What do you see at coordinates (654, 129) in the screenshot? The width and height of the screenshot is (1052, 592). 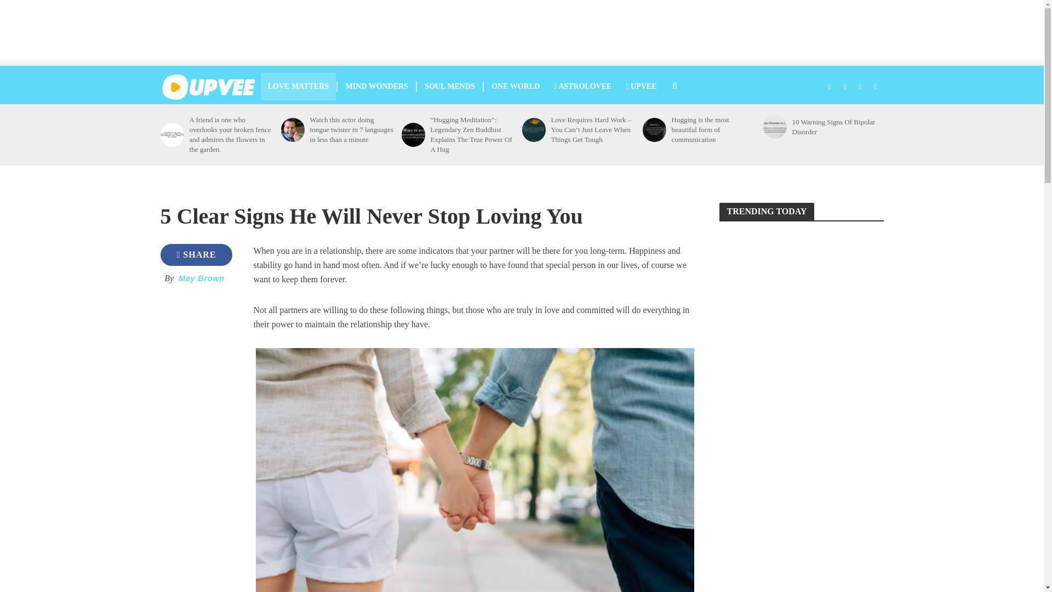 I see `Hugging is the most beautiful form of communication` at bounding box center [654, 129].